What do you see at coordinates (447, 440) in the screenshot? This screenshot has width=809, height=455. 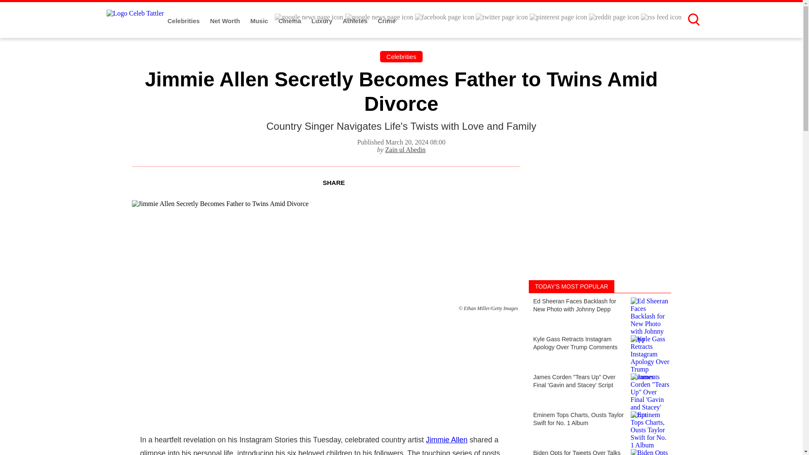 I see `Jimmie Allen` at bounding box center [447, 440].